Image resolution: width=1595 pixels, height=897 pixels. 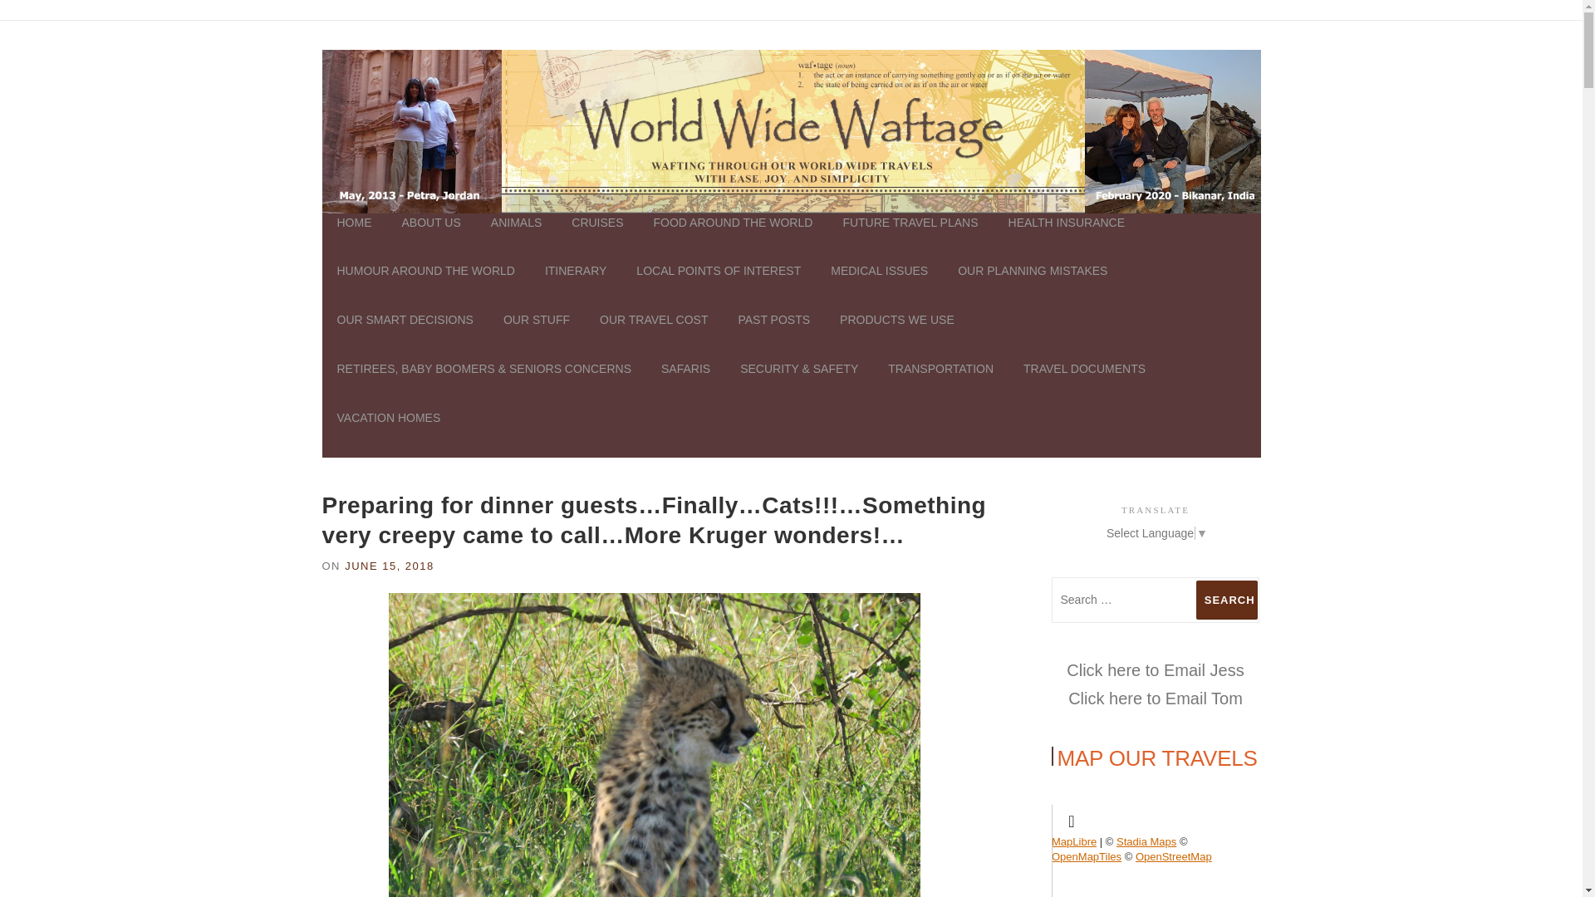 I want to click on OUR PLANNING MISTAKES, so click(x=1032, y=286).